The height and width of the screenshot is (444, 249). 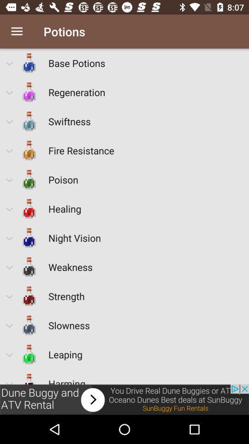 What do you see at coordinates (29, 376) in the screenshot?
I see `click on the image to the left of harming text` at bounding box center [29, 376].